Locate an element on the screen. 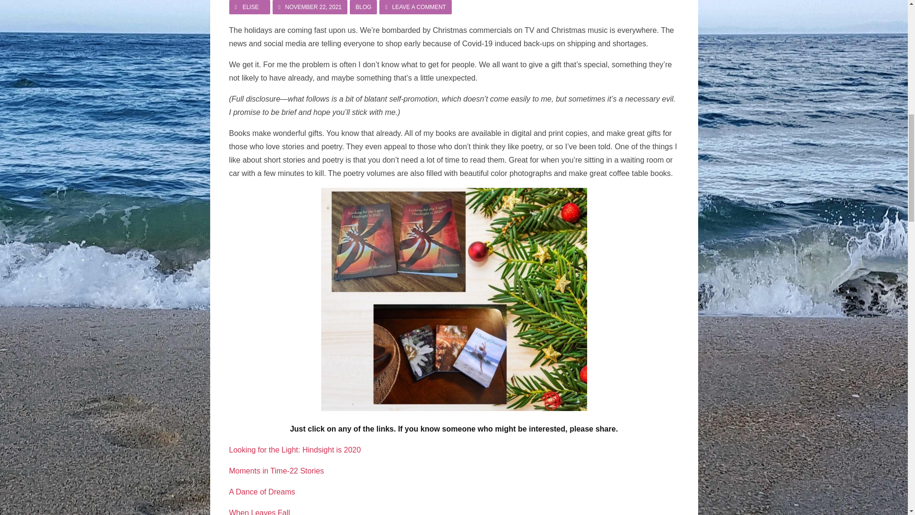  BLOG is located at coordinates (363, 7).